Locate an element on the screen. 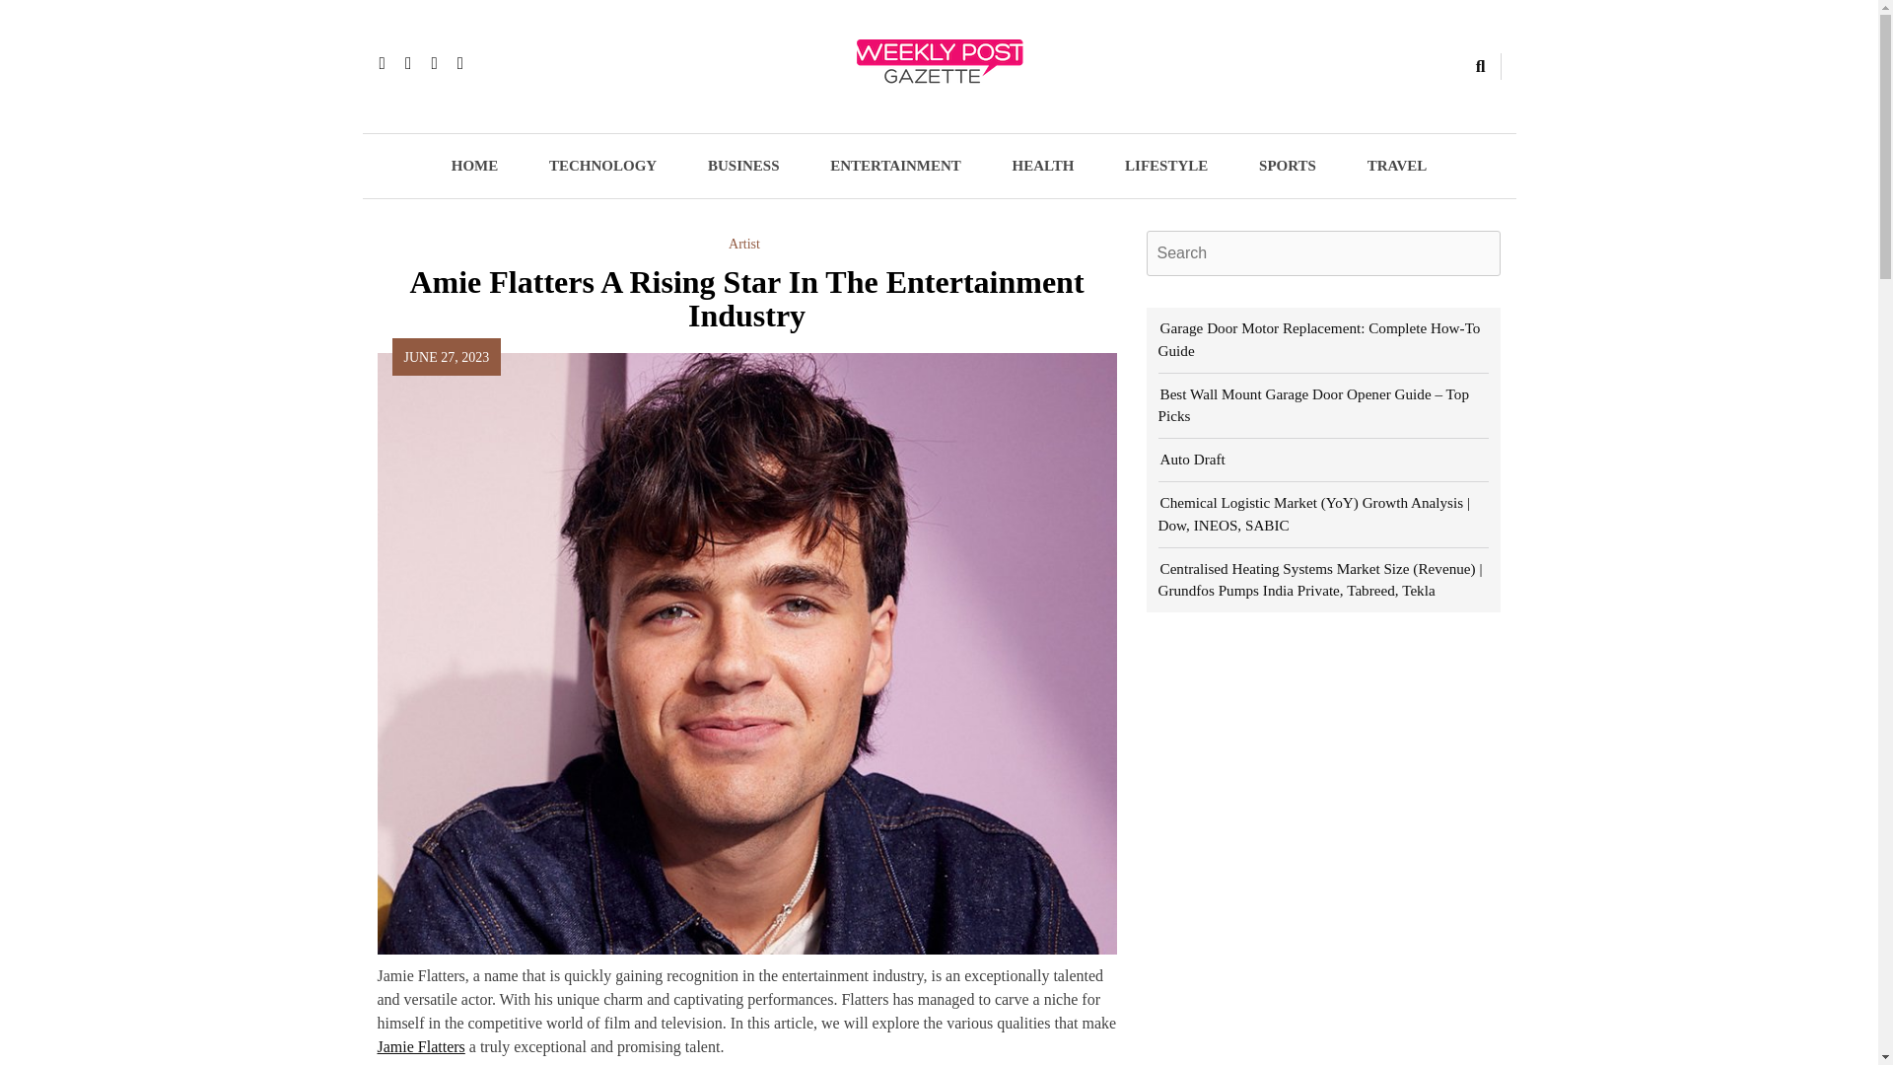  Garage Door Motor Replacement: Complete How-To Guide is located at coordinates (1318, 339).